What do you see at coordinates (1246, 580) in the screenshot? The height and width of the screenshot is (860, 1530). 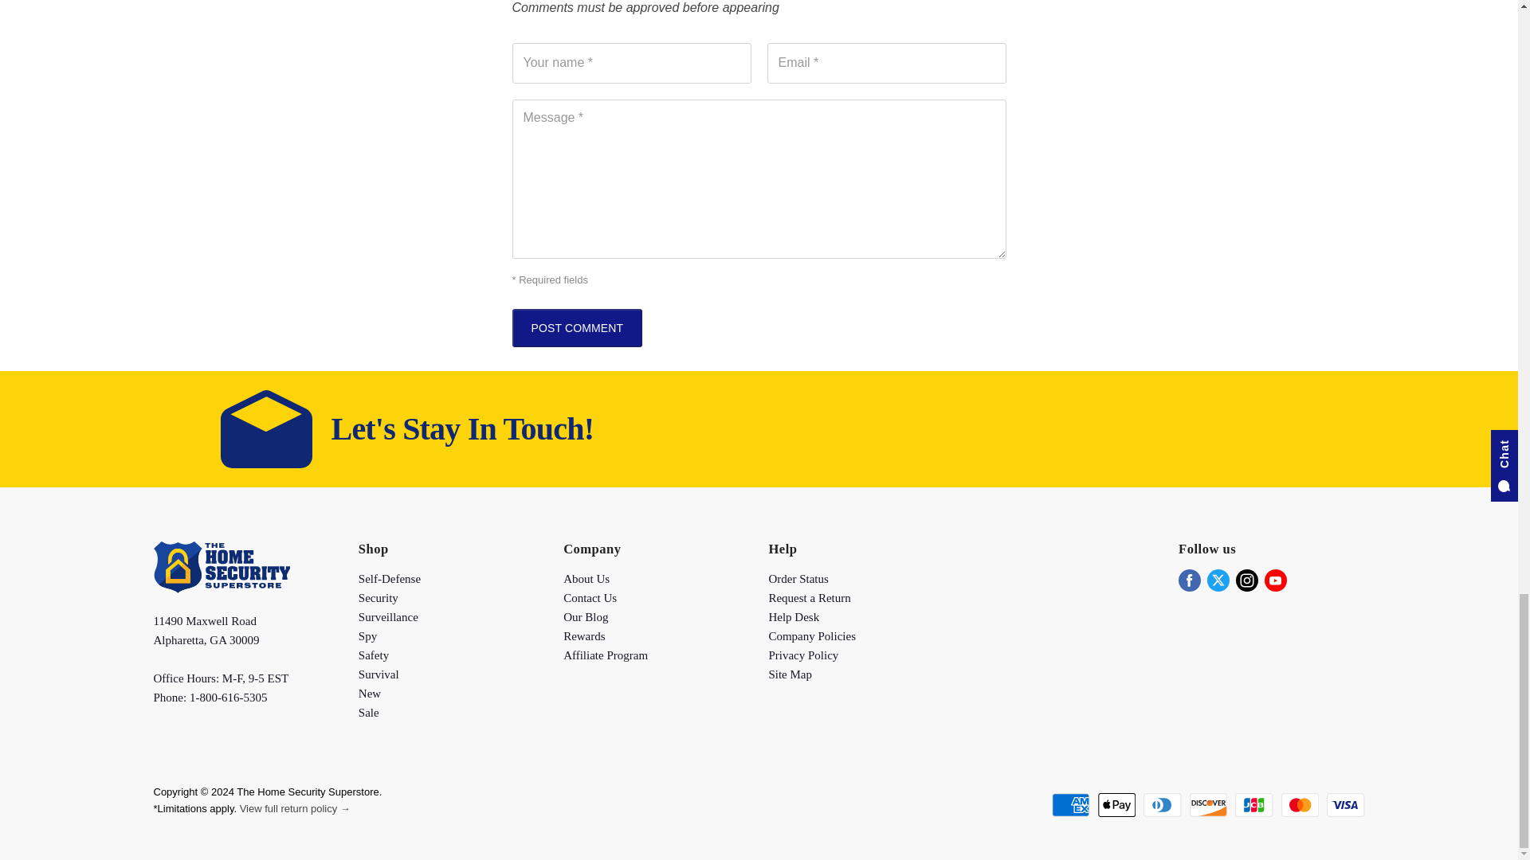 I see `Instagram` at bounding box center [1246, 580].